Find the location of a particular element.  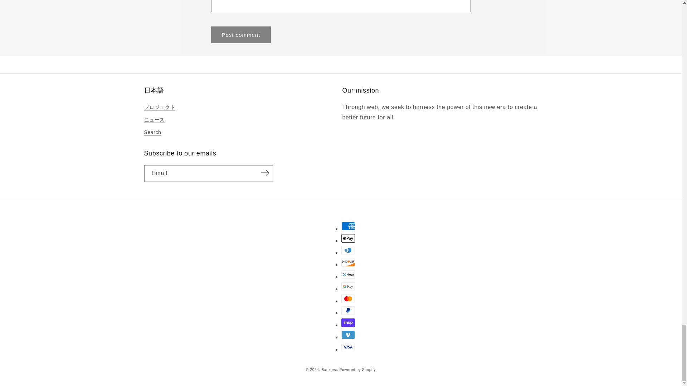

Diners Club is located at coordinates (348, 250).